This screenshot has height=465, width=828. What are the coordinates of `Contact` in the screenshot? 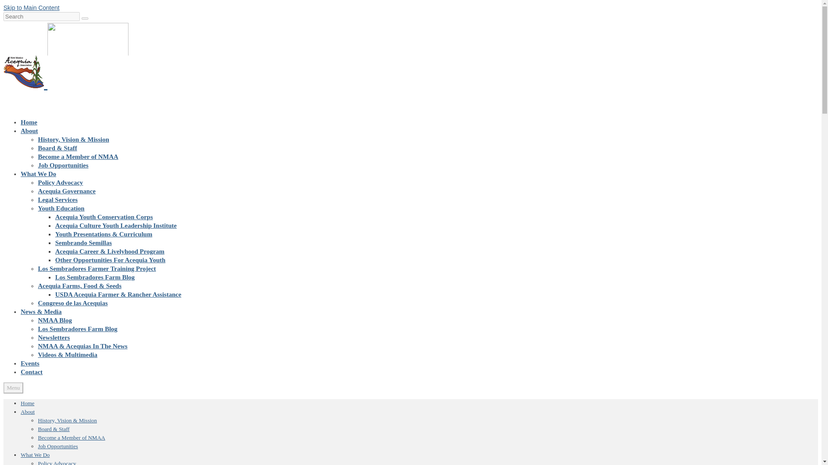 It's located at (32, 372).